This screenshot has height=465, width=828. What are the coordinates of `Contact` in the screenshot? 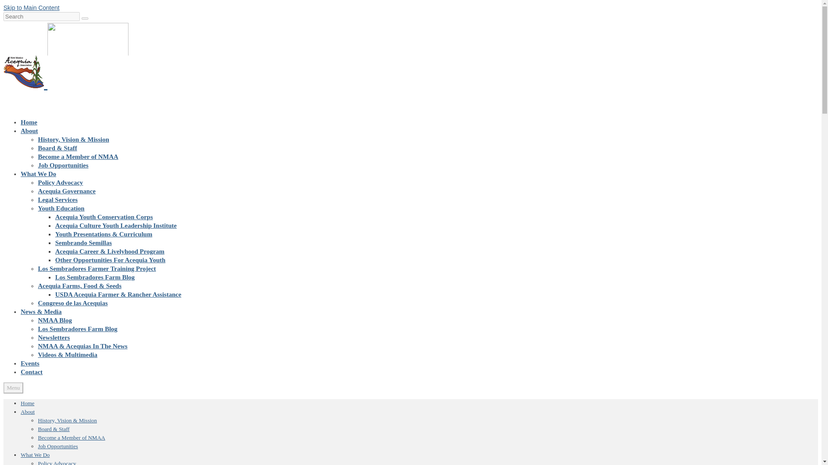 It's located at (32, 372).